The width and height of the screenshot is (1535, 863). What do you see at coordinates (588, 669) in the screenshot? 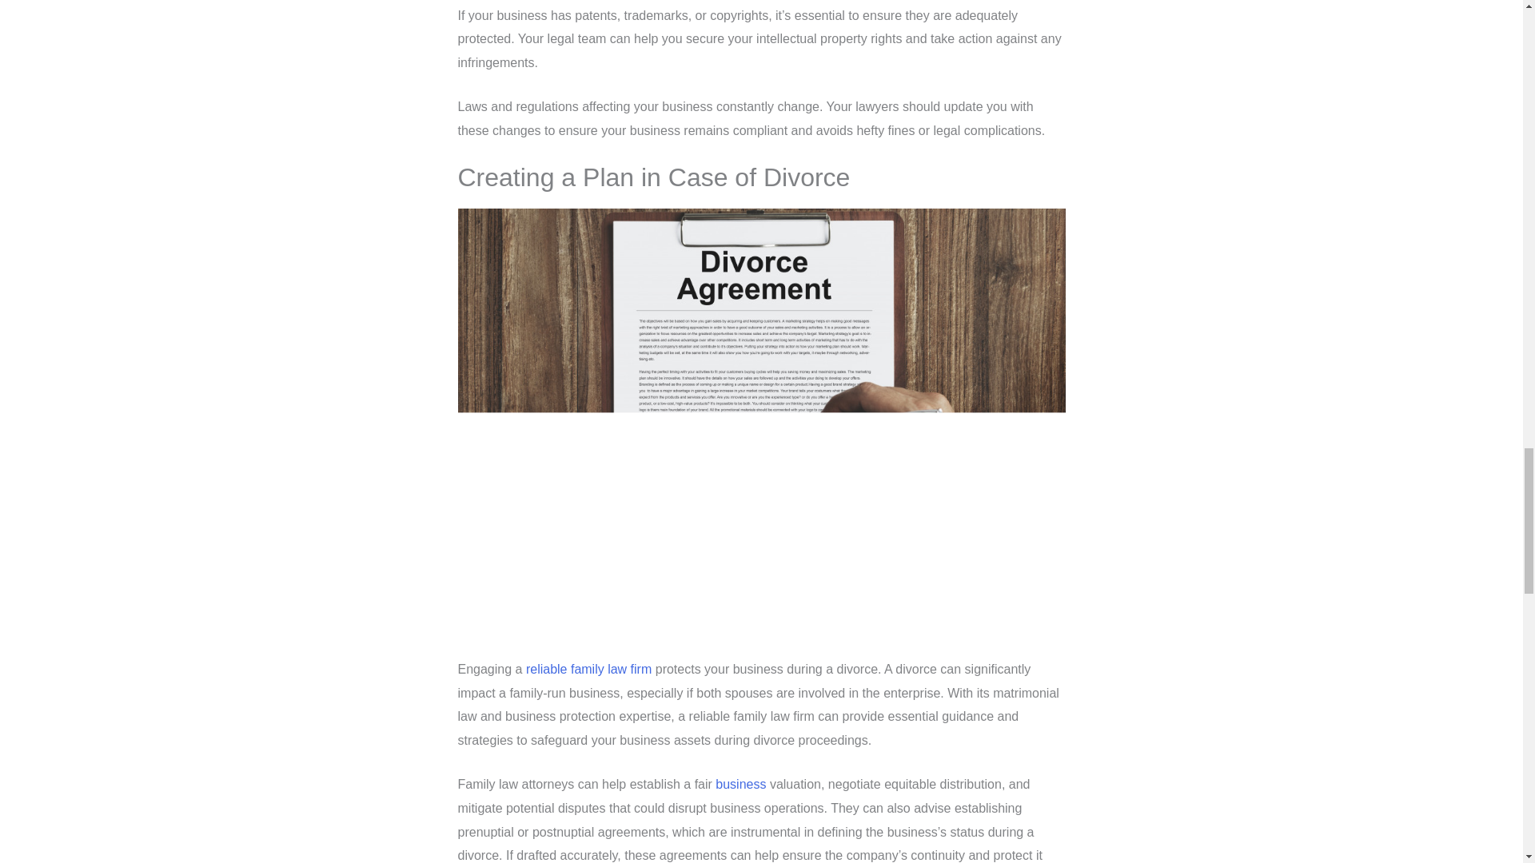
I see `reliable family law firm` at bounding box center [588, 669].